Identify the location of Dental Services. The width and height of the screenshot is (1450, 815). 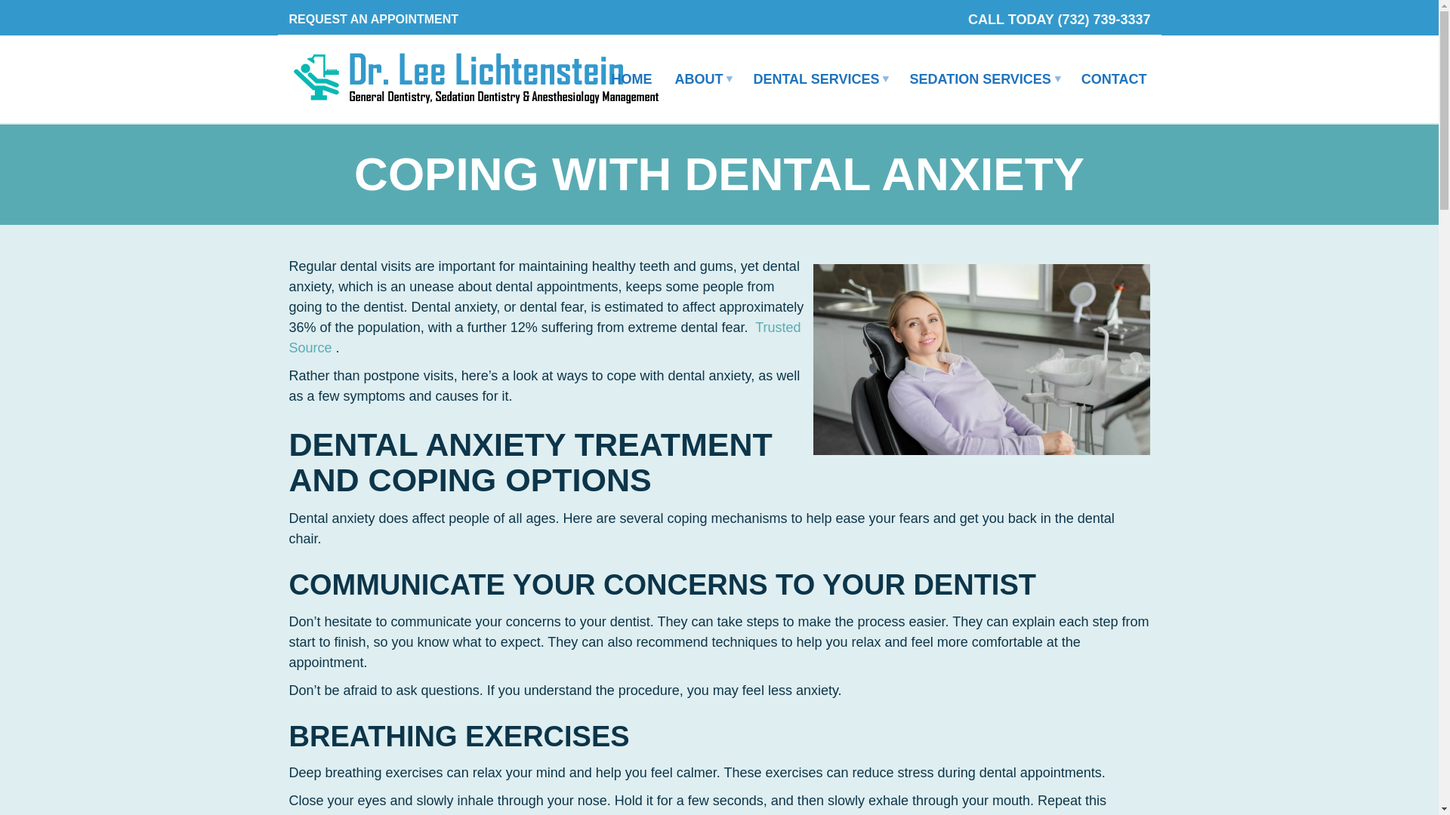
(819, 79).